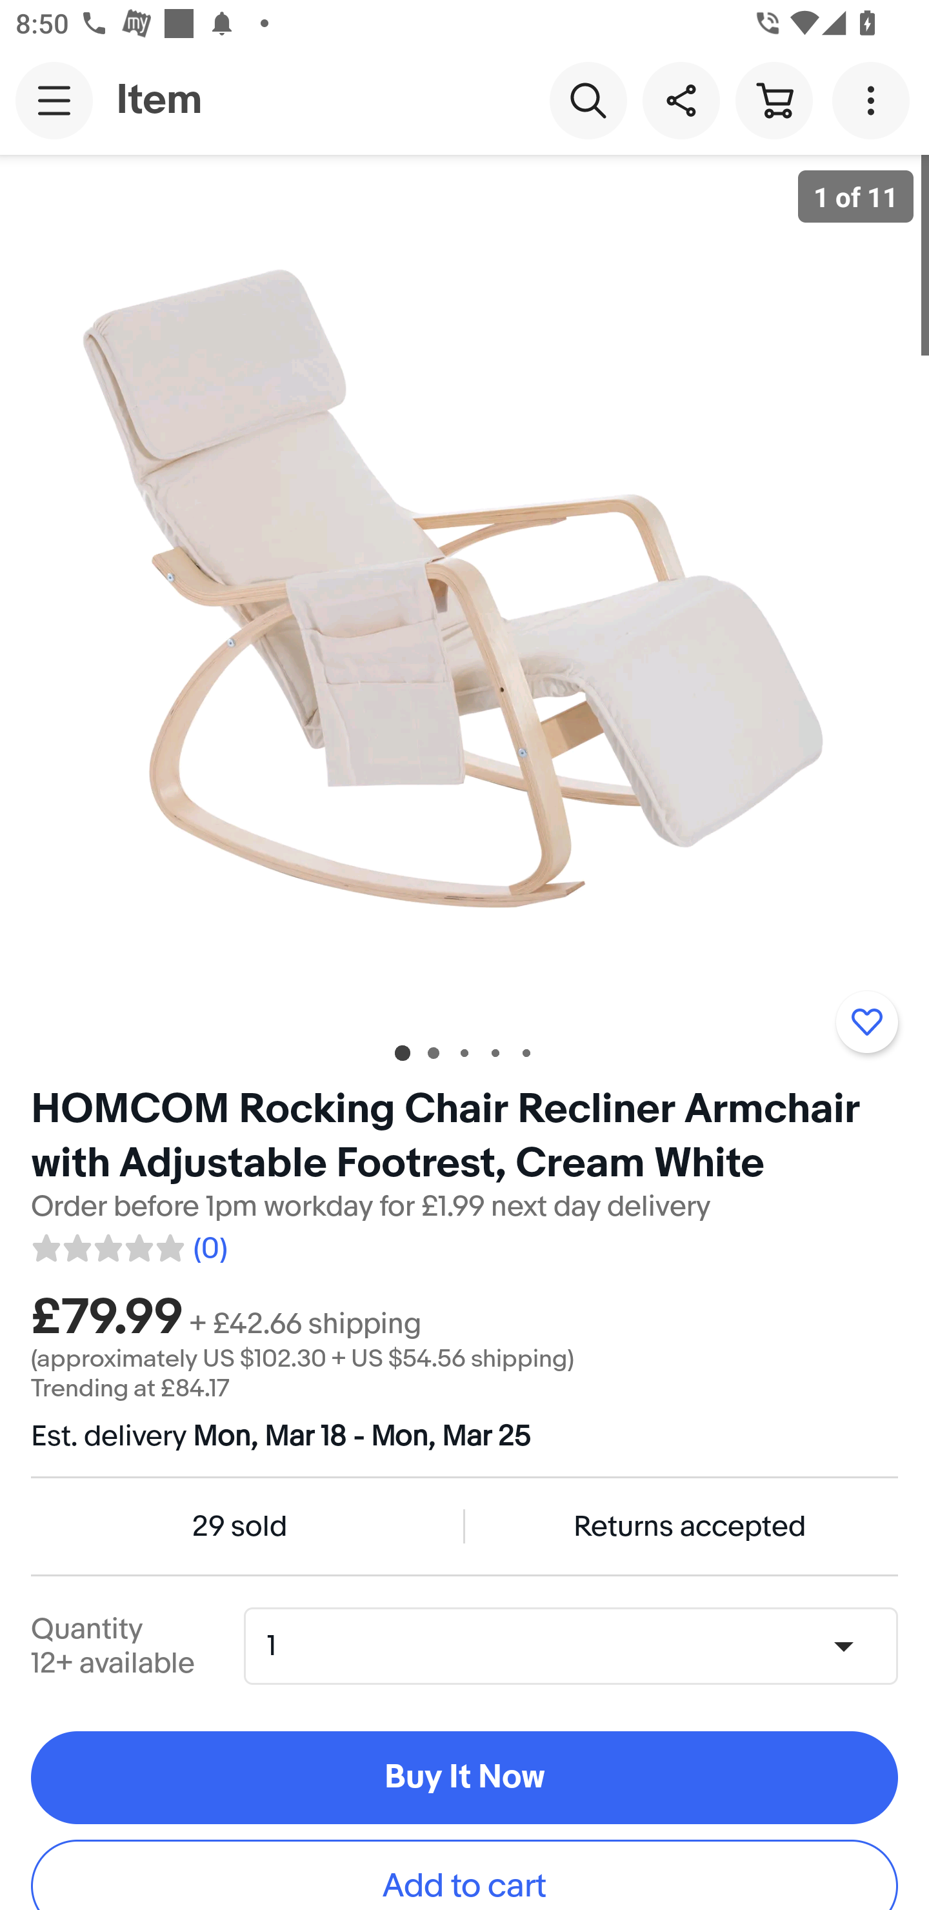  What do you see at coordinates (774, 99) in the screenshot?
I see `Cart button shopping cart` at bounding box center [774, 99].